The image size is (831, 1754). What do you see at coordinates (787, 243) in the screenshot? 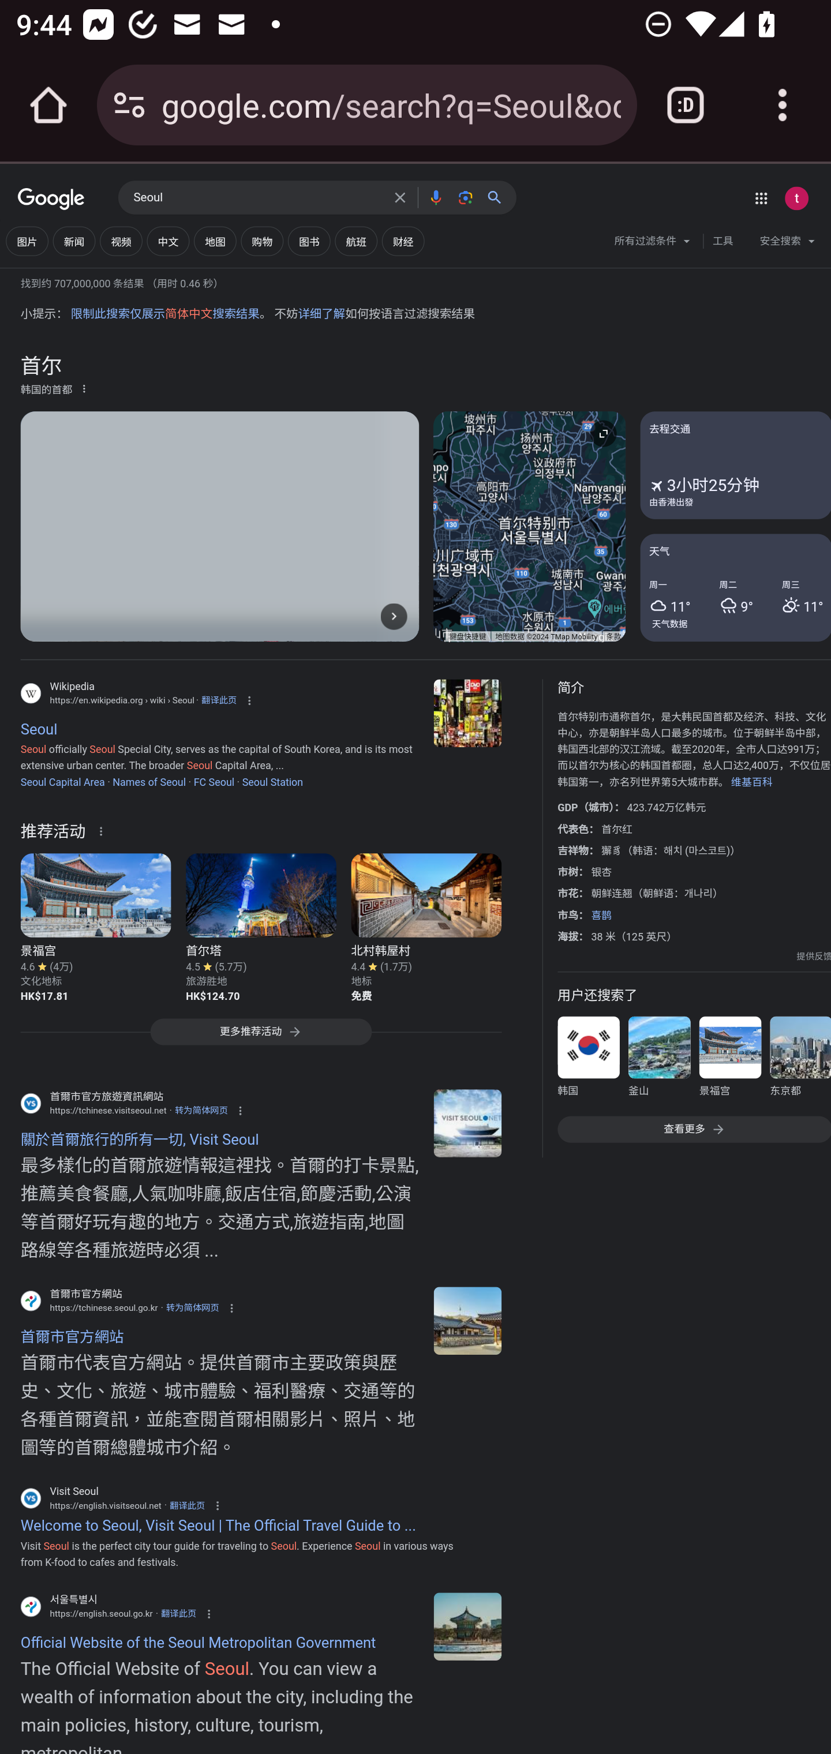
I see `安全搜索` at bounding box center [787, 243].